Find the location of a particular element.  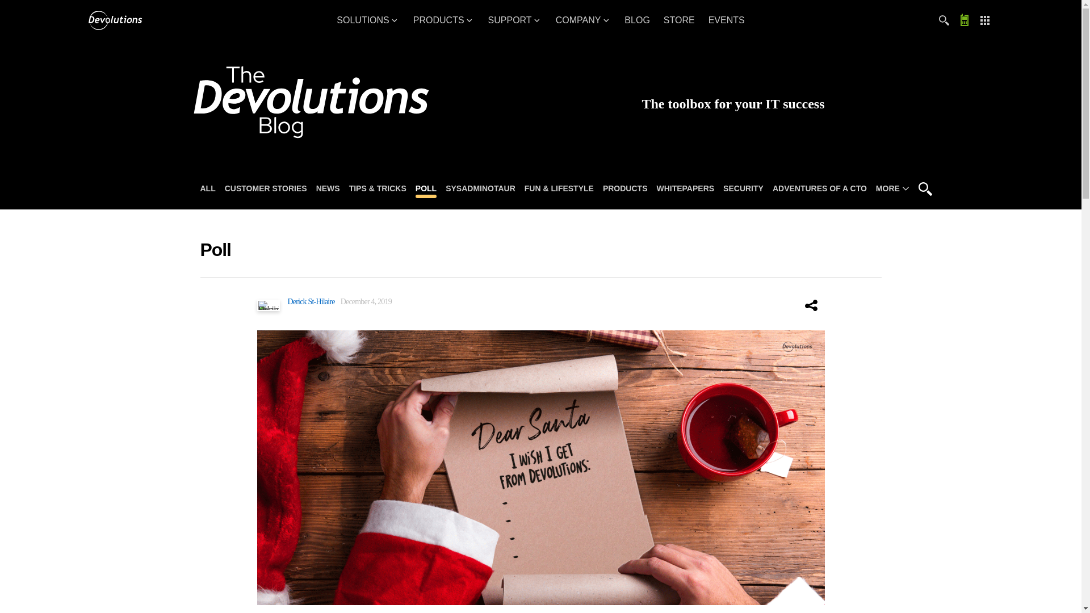

PRODUCTS is located at coordinates (444, 20).